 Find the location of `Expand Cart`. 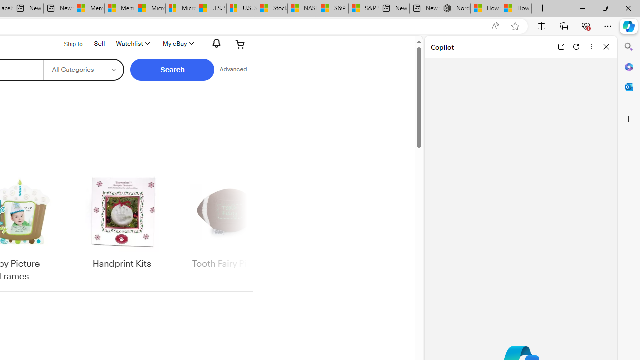

Expand Cart is located at coordinates (240, 44).